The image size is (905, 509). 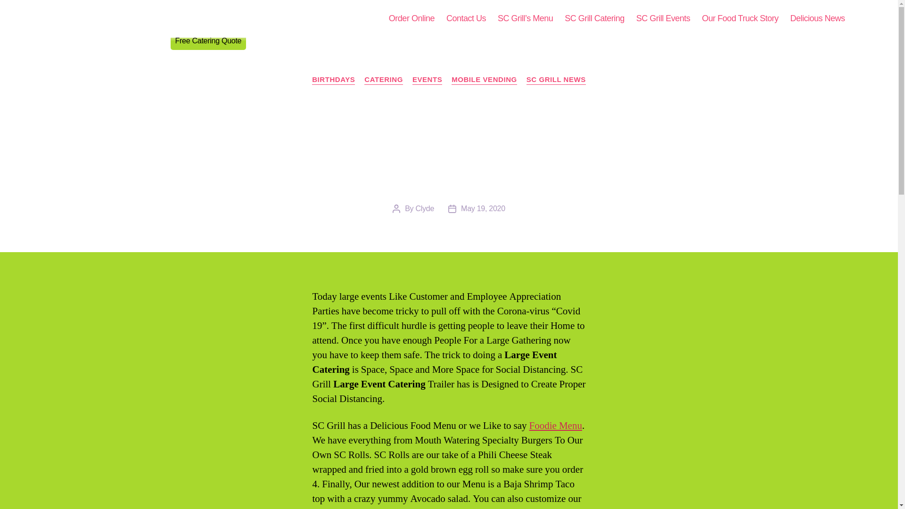 I want to click on SC GRILL NEWS, so click(x=556, y=80).